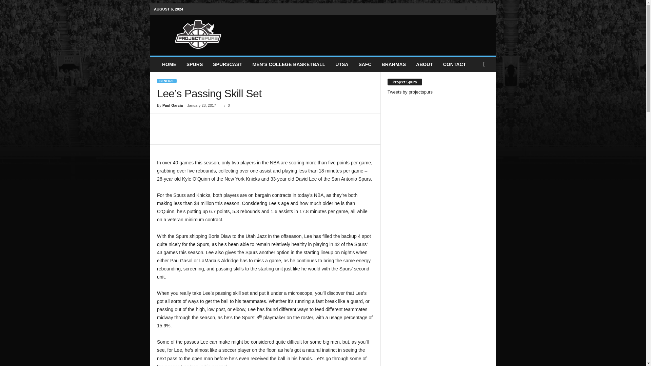  I want to click on 0, so click(225, 105).